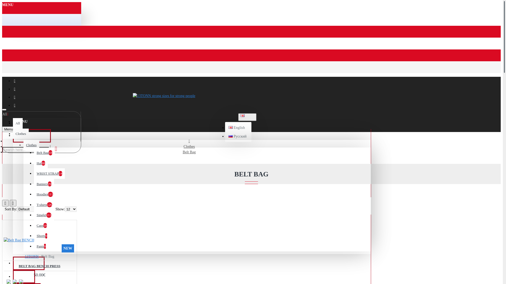  I want to click on Hat
88, so click(41, 163).